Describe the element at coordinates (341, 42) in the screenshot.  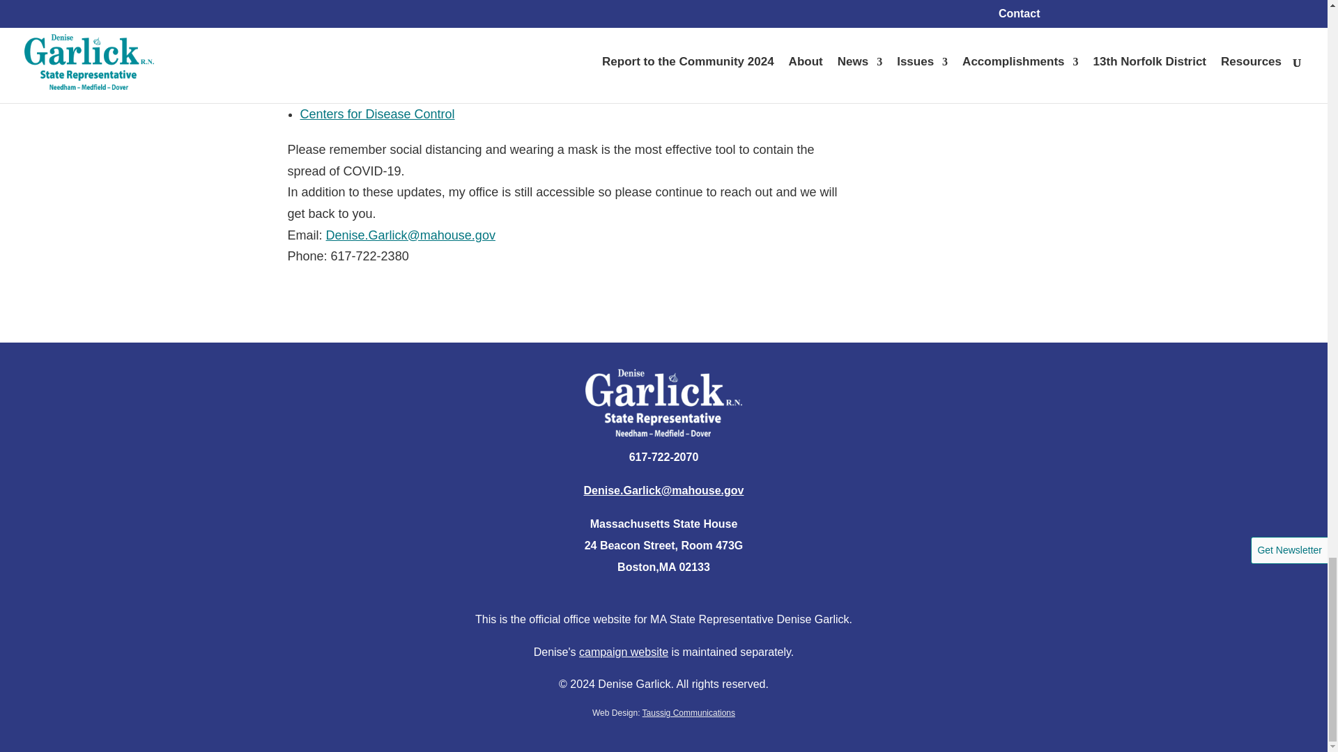
I see `Dover Updates` at that location.